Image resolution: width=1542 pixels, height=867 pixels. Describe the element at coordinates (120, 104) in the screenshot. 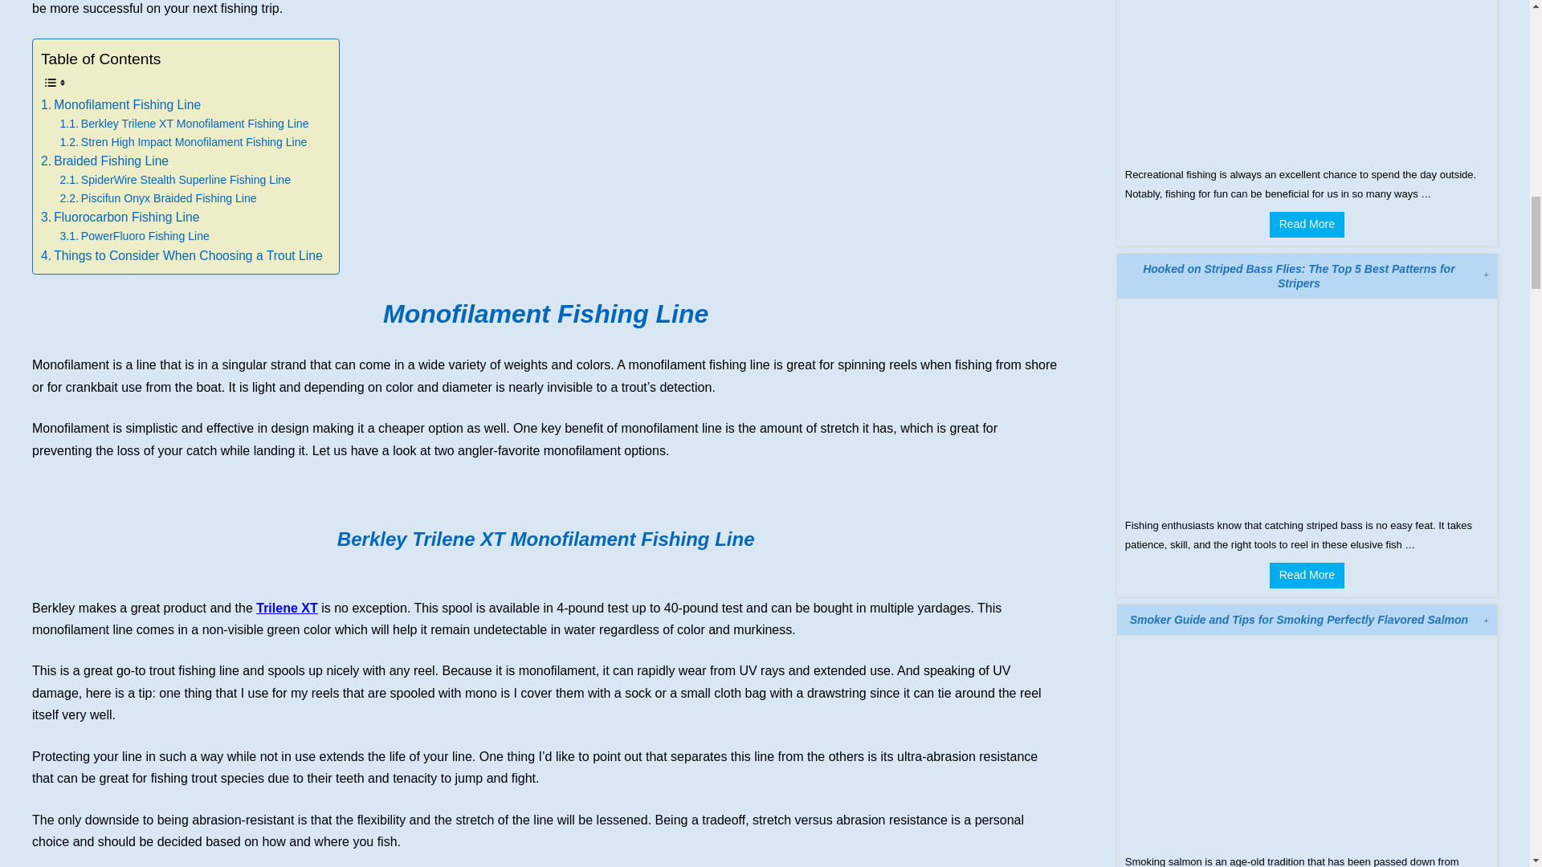

I see `Monofilament Fishing Line` at that location.